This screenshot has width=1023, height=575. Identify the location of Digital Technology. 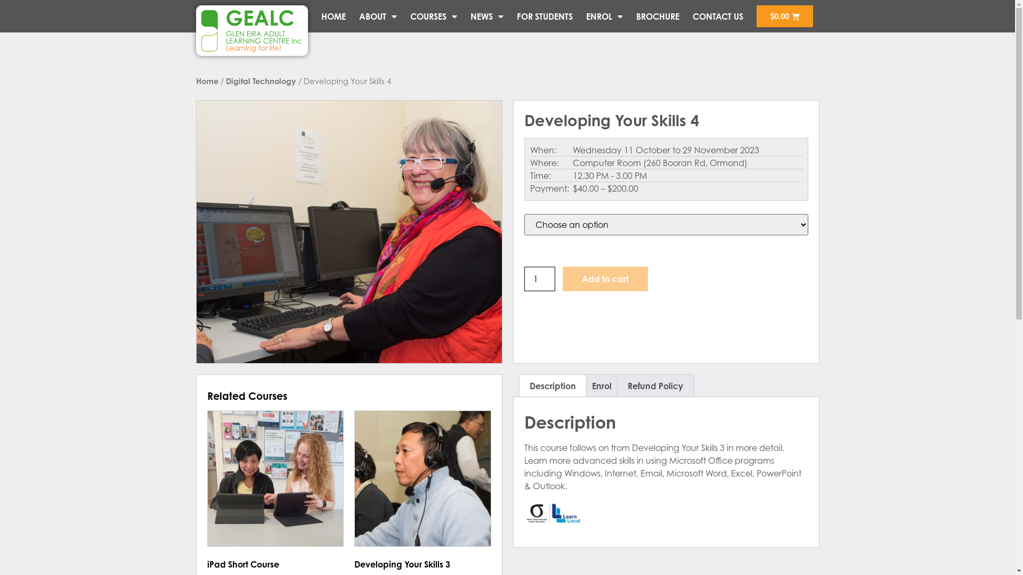
(261, 81).